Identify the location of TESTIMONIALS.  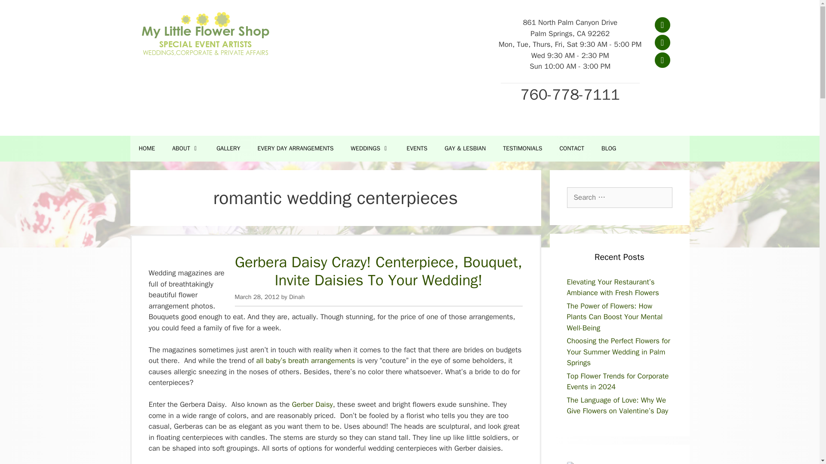
(522, 149).